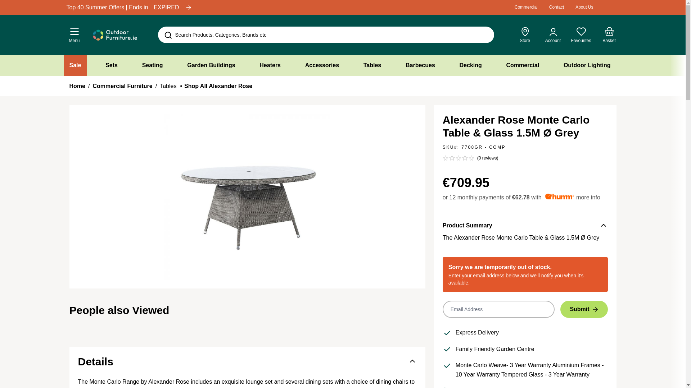 The height and width of the screenshot is (388, 691). Describe the element at coordinates (525, 35) in the screenshot. I see `Contact` at that location.